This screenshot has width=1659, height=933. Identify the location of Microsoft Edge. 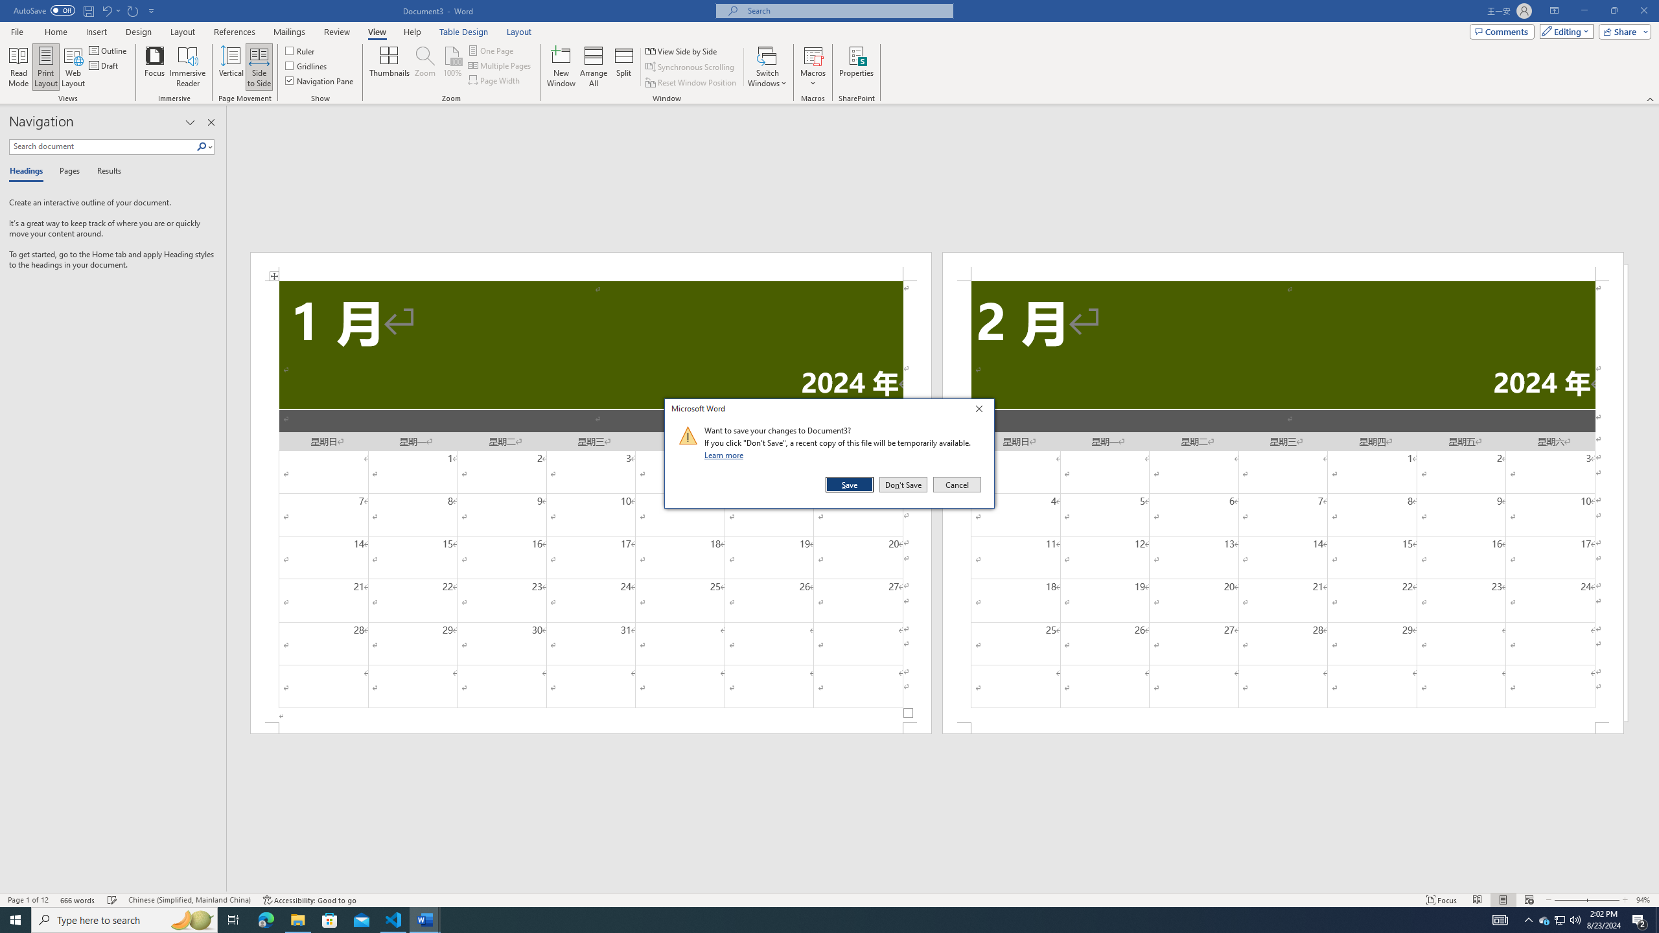
(266, 920).